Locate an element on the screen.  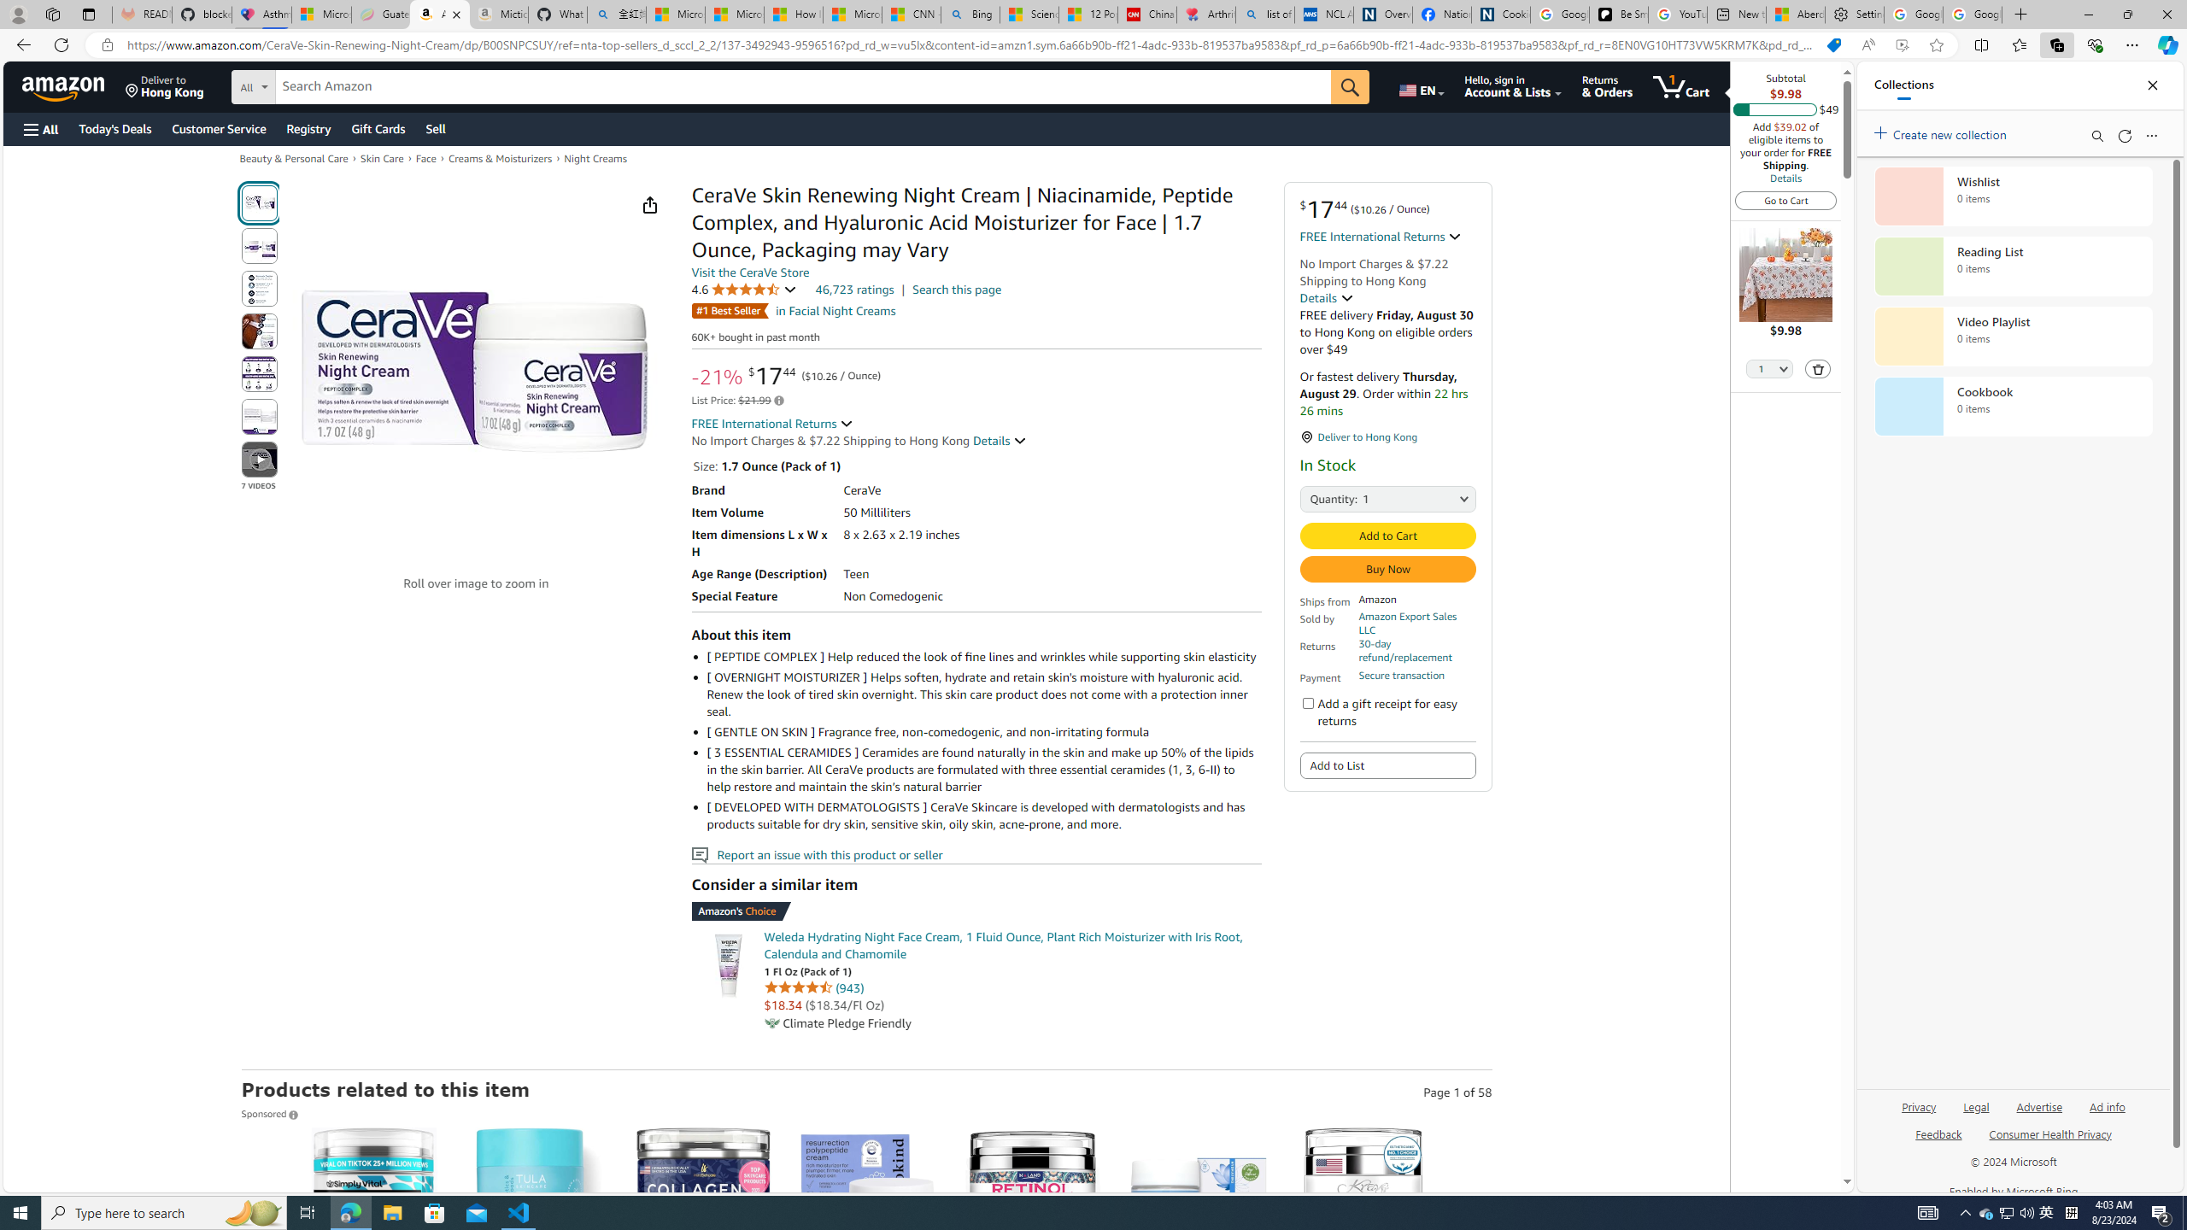
Open Menu is located at coordinates (39, 130).